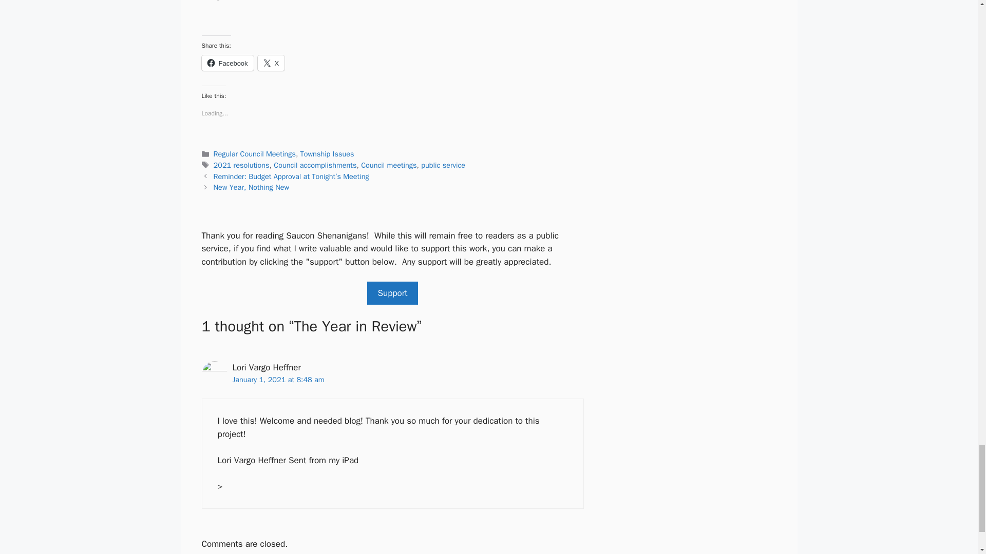  What do you see at coordinates (271, 63) in the screenshot?
I see `Click to share on X` at bounding box center [271, 63].